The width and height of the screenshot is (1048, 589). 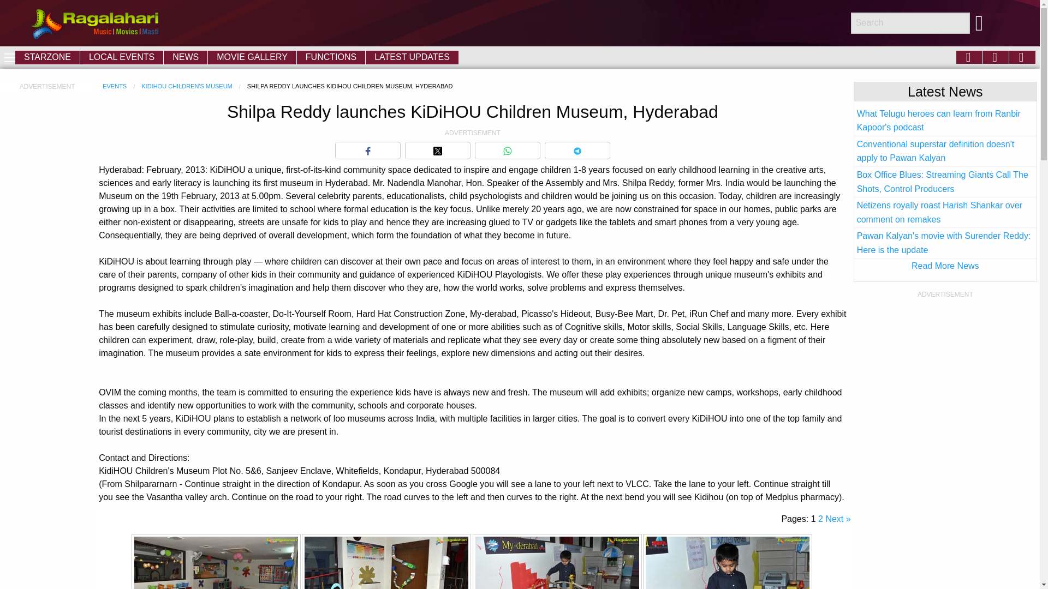 What do you see at coordinates (331, 57) in the screenshot?
I see `FUNCTIONS` at bounding box center [331, 57].